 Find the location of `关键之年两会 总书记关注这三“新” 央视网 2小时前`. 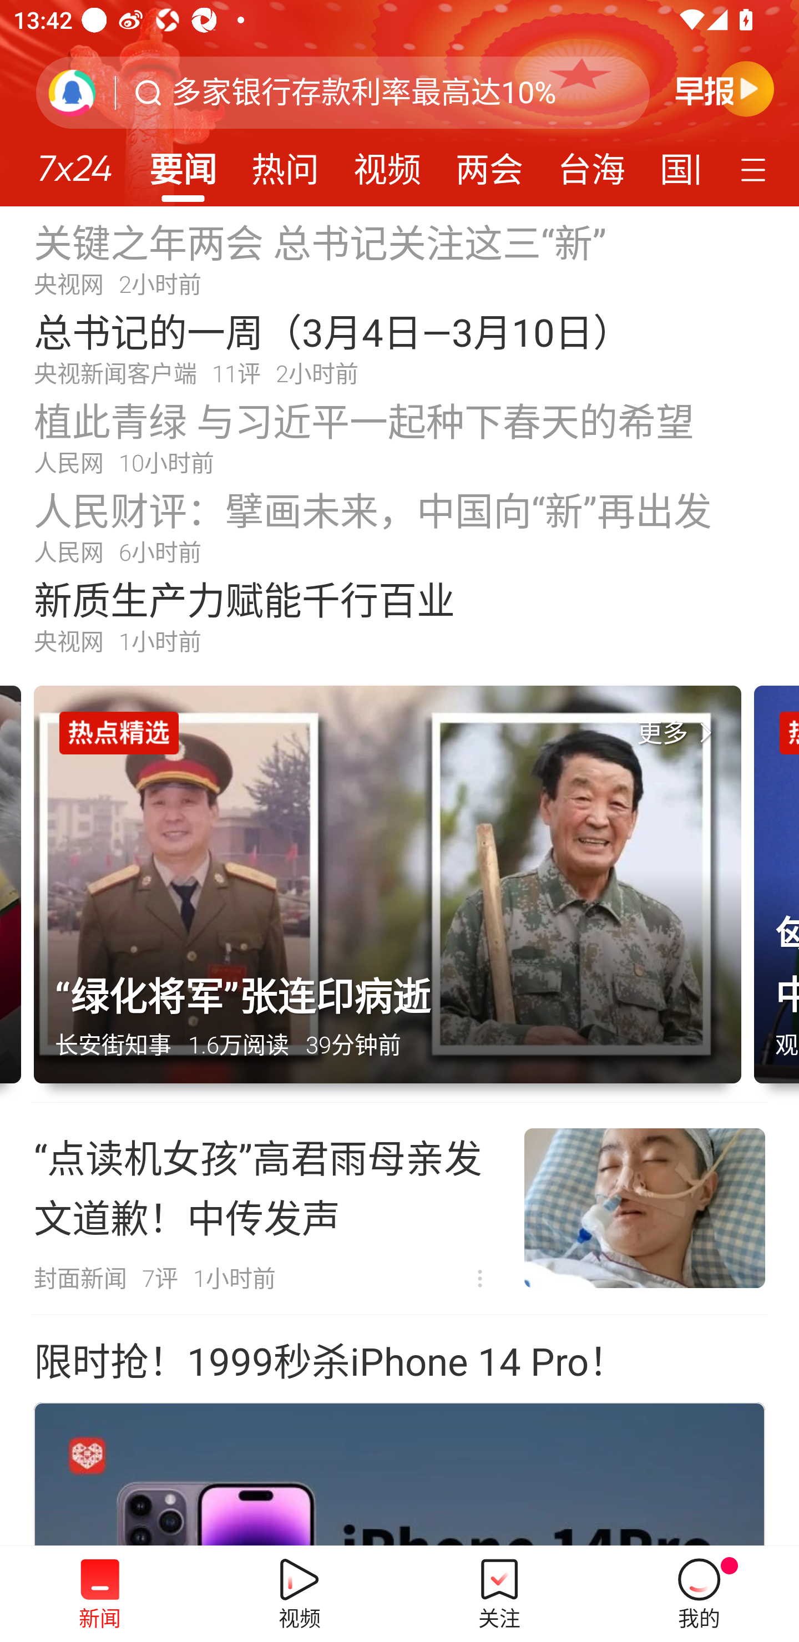

关键之年两会 总书记关注这三“新” 央视网 2小时前 is located at coordinates (399, 257).